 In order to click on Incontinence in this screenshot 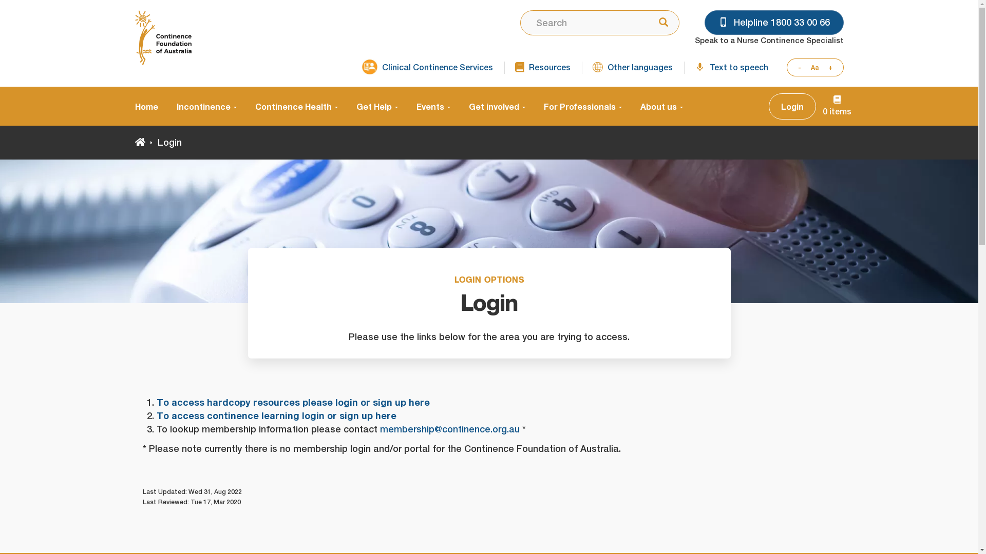, I will do `click(206, 106)`.